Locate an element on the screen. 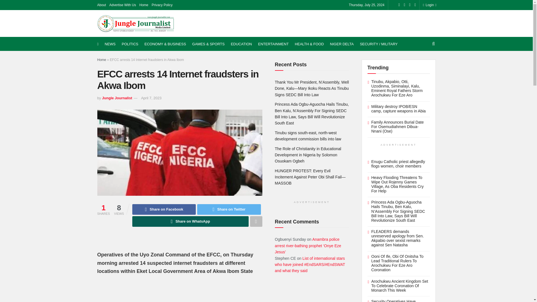  Home is located at coordinates (143, 5).